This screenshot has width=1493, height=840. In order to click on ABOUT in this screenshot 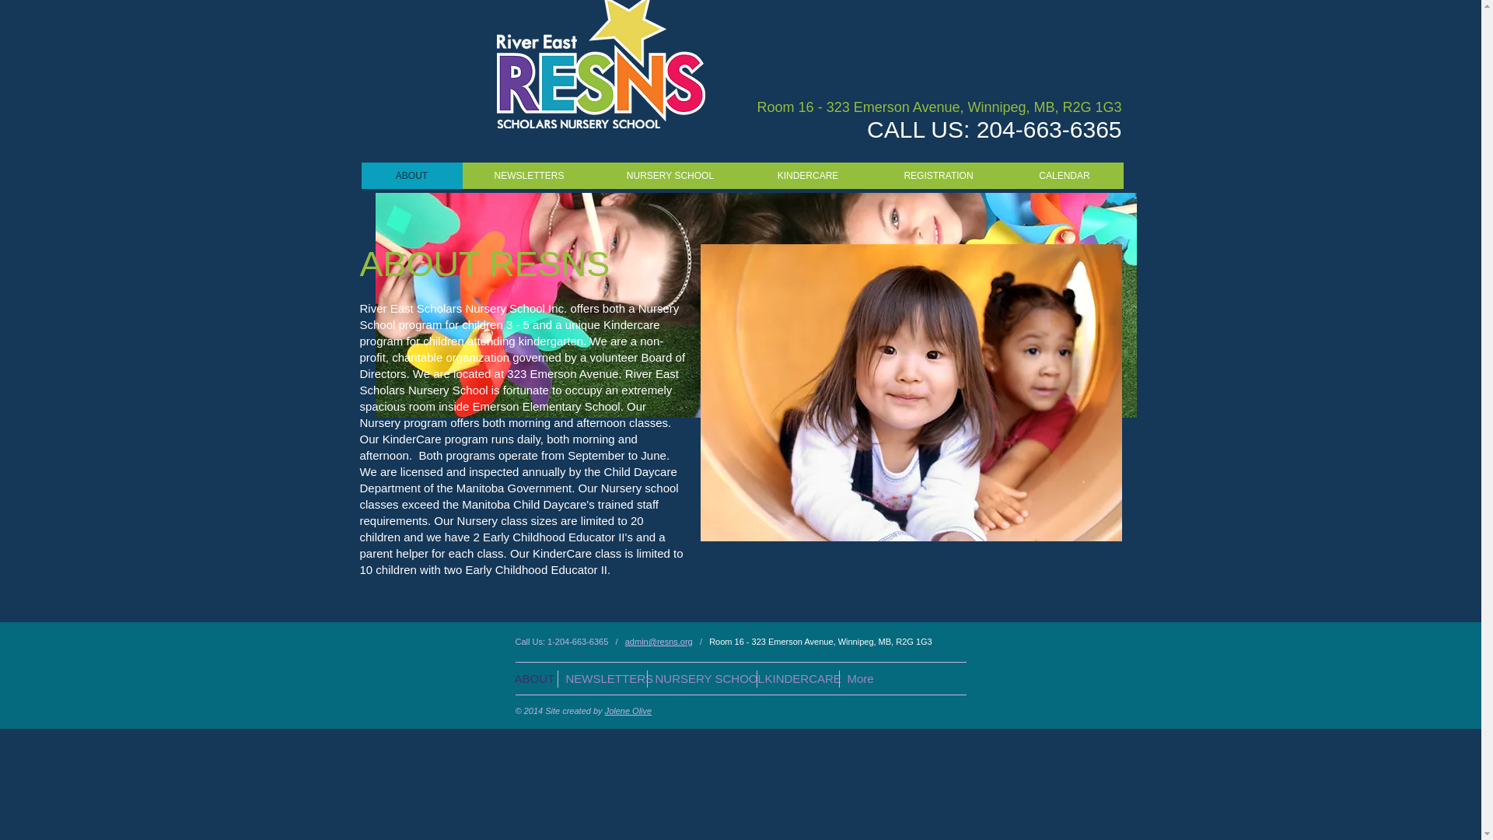, I will do `click(532, 678)`.